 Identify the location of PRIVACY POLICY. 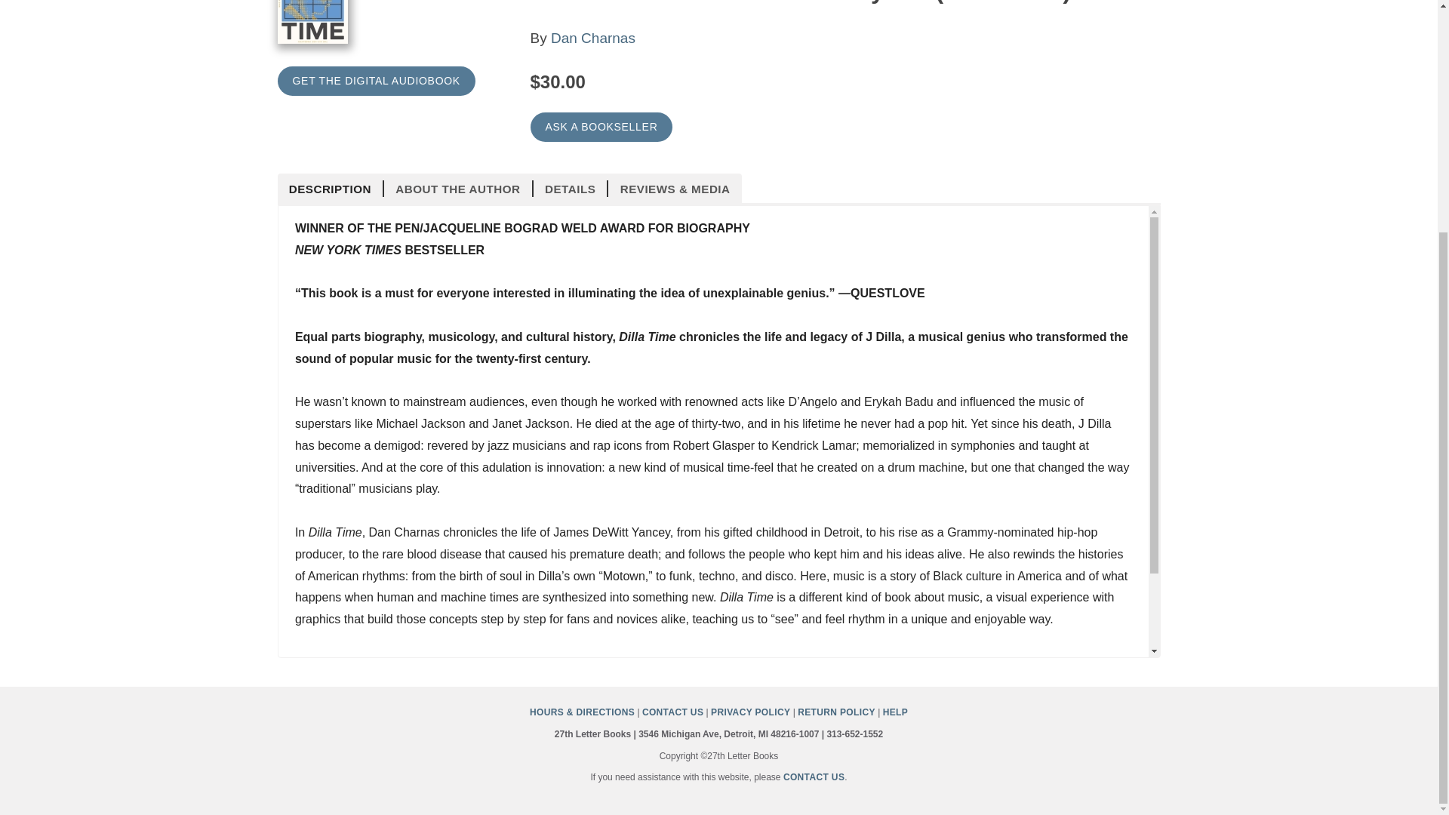
(750, 712).